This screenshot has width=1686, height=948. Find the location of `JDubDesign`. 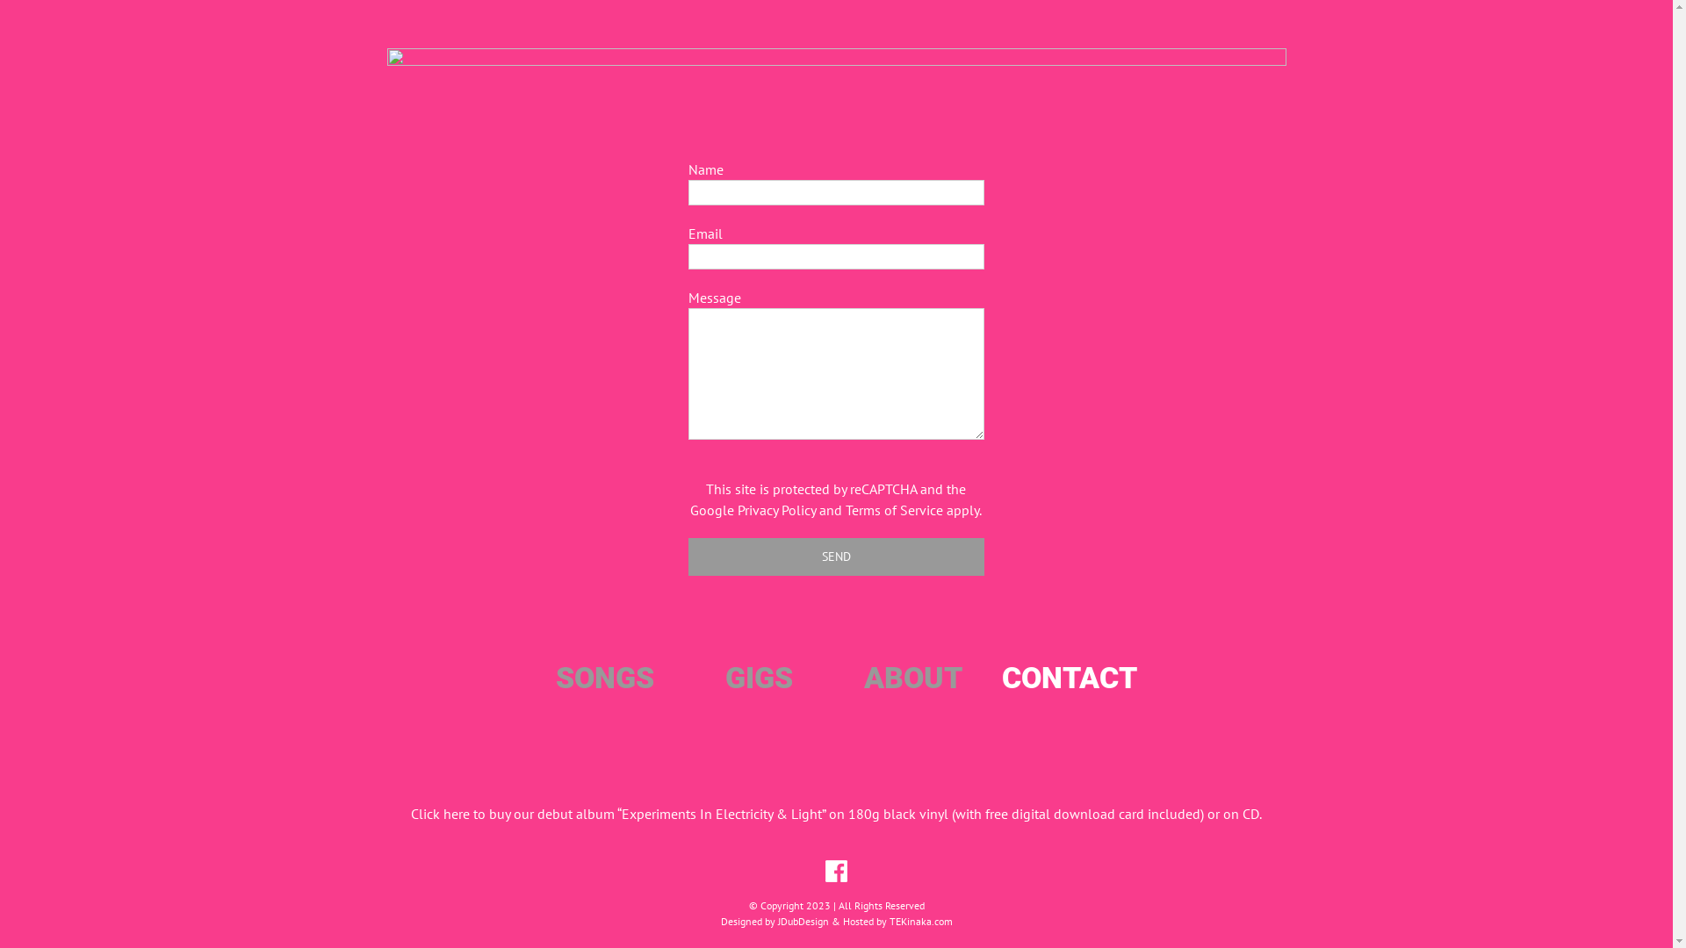

JDubDesign is located at coordinates (803, 922).